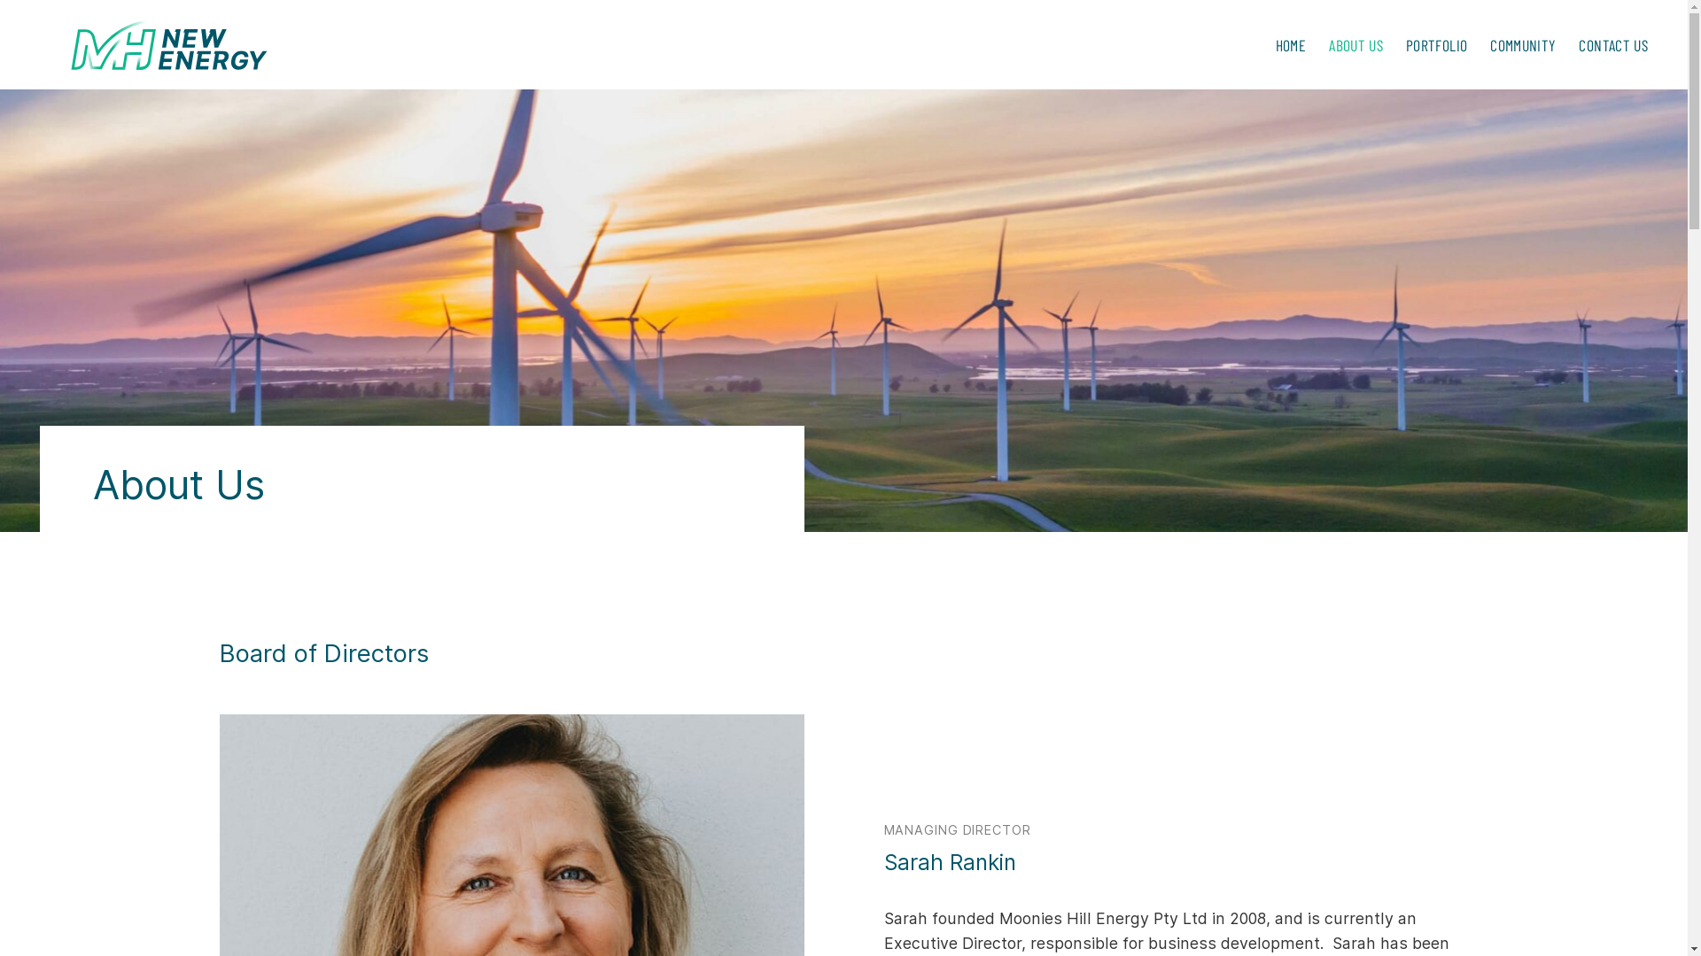 The image size is (1701, 956). What do you see at coordinates (0, 0) in the screenshot?
I see `Skip to content` at bounding box center [0, 0].